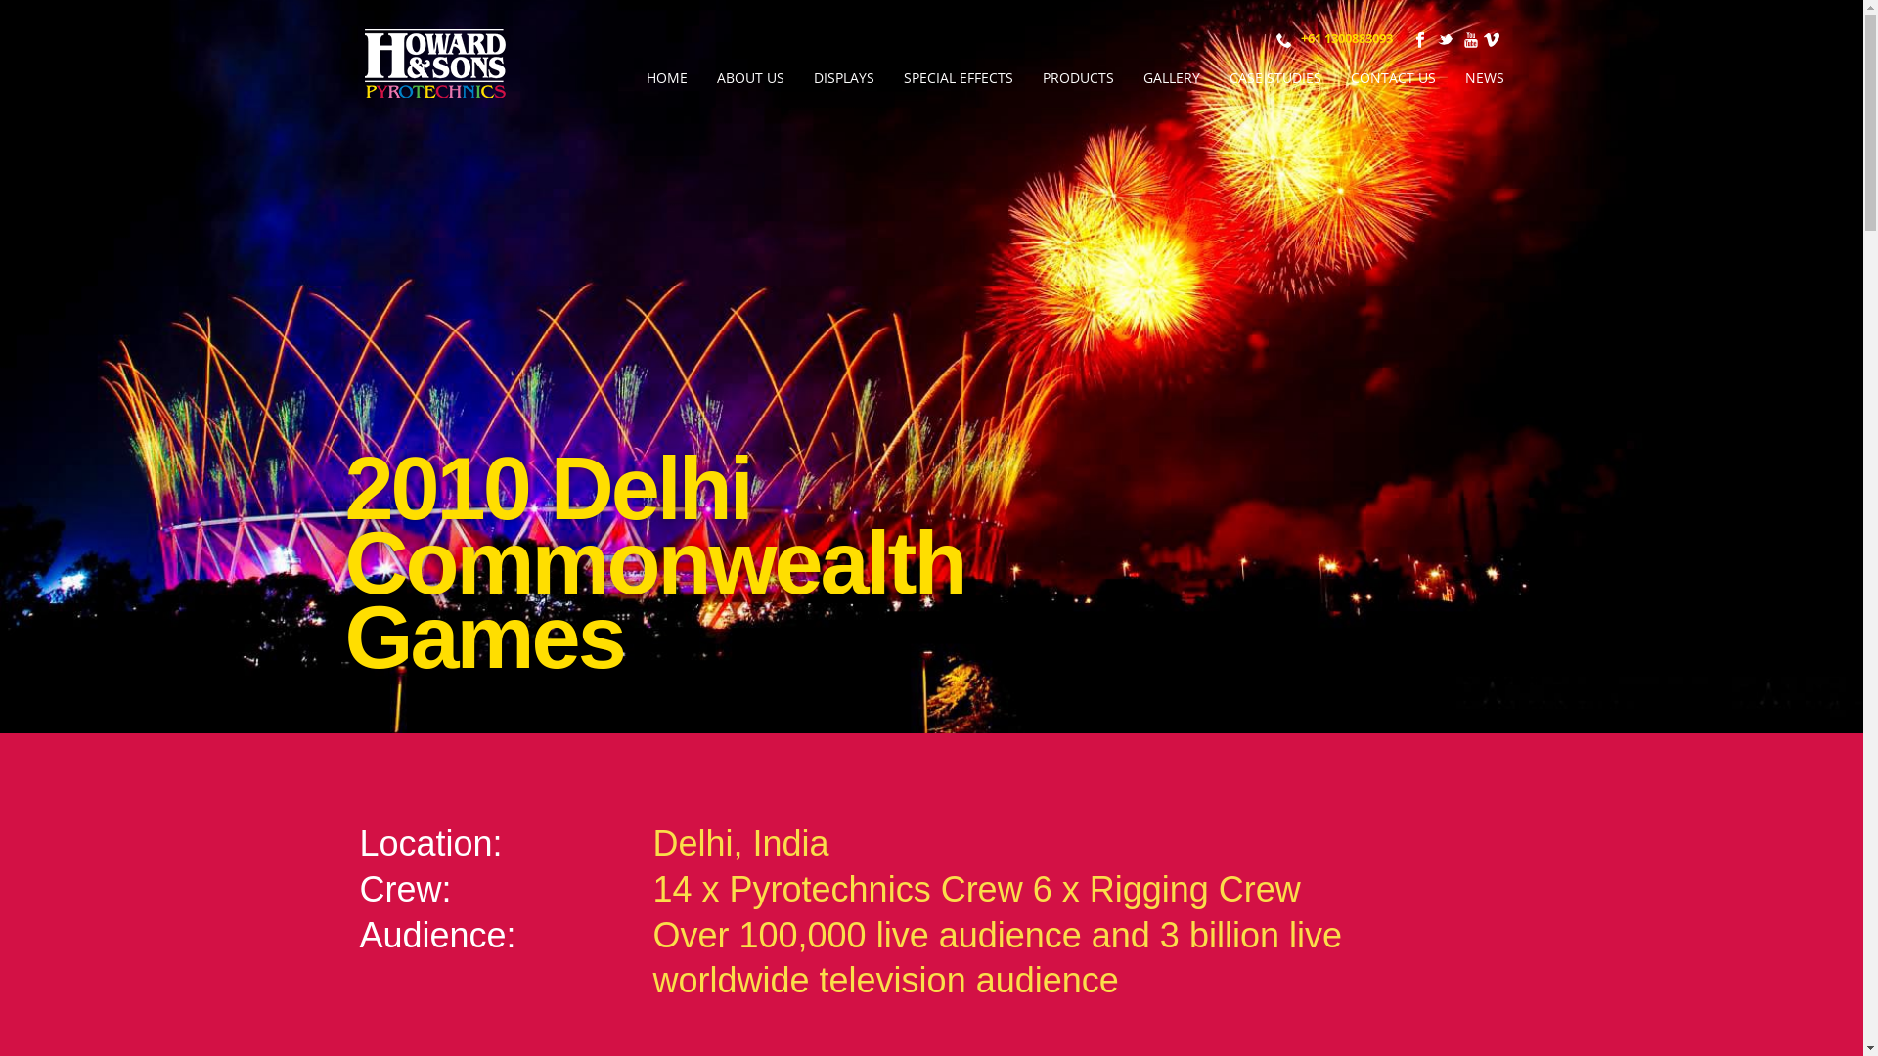  Describe the element at coordinates (1172, 78) in the screenshot. I see `GALLERY` at that location.